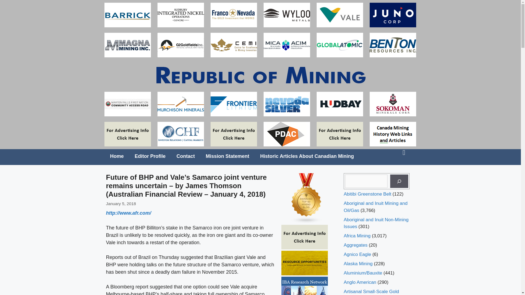  What do you see at coordinates (307, 156) in the screenshot?
I see `Historic Articles About Canadian Mining` at bounding box center [307, 156].